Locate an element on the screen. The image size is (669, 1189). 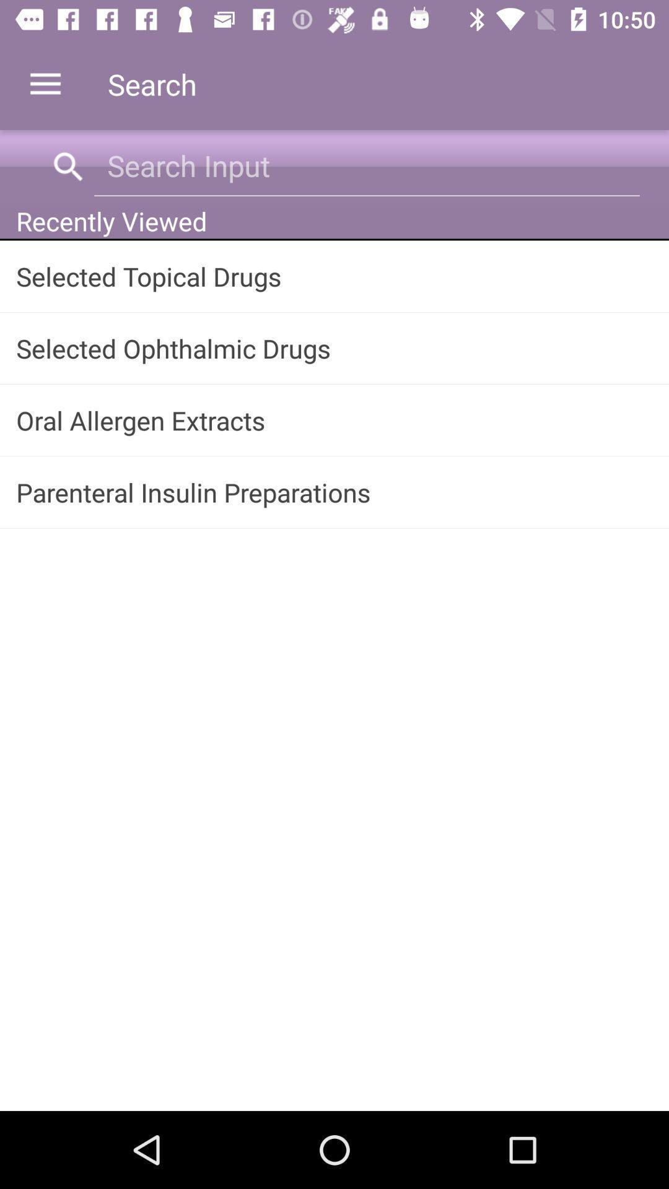
turn on the app below selected topical drugs app is located at coordinates (334, 348).